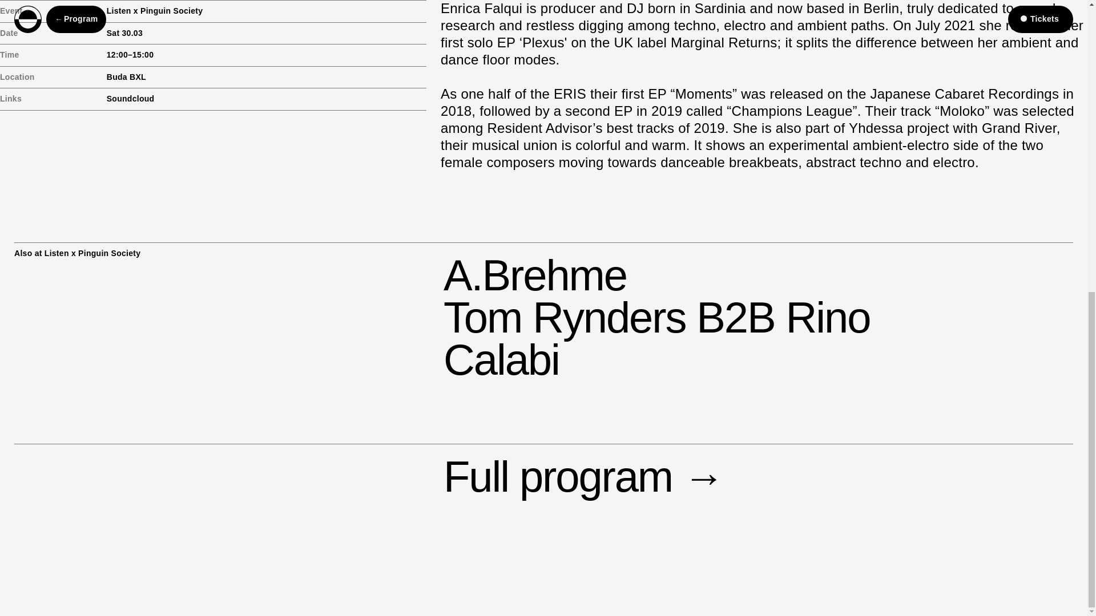  What do you see at coordinates (126, 76) in the screenshot?
I see `Buda BXL` at bounding box center [126, 76].